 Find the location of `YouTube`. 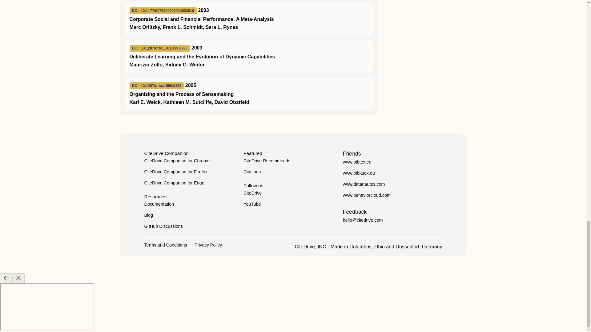

YouTube is located at coordinates (252, 204).